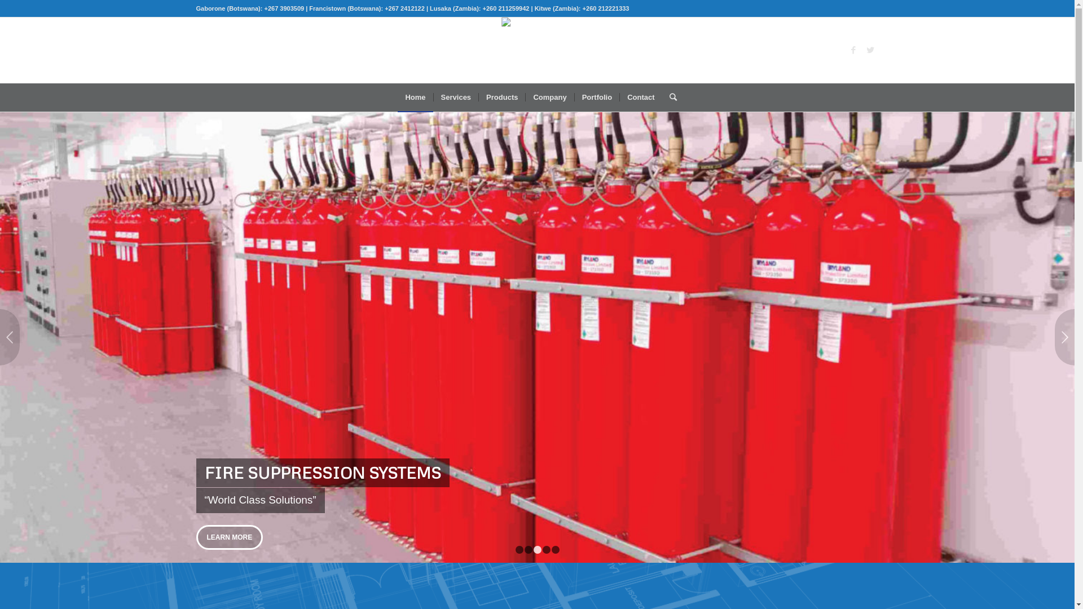  What do you see at coordinates (547, 550) in the screenshot?
I see `4` at bounding box center [547, 550].